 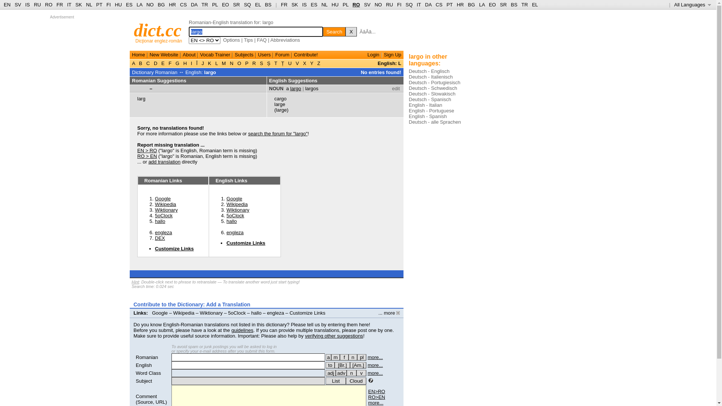 What do you see at coordinates (264, 55) in the screenshot?
I see `Users` at bounding box center [264, 55].